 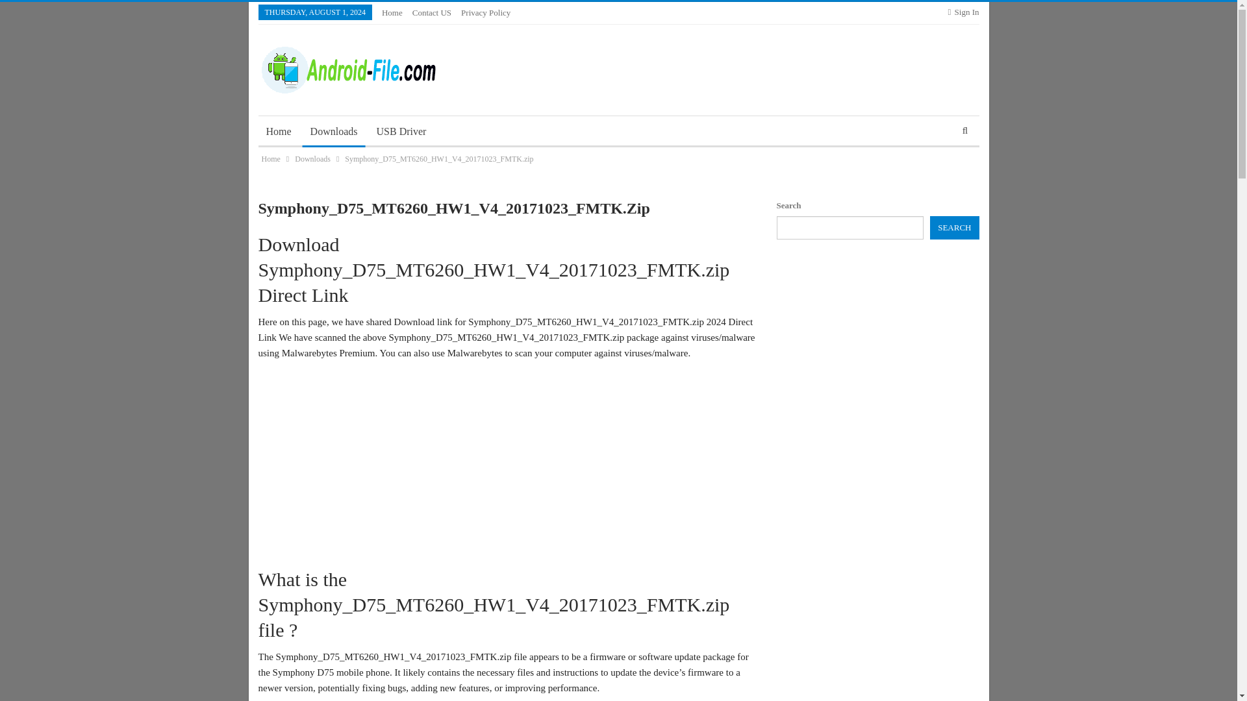 I want to click on Downloads, so click(x=334, y=131).